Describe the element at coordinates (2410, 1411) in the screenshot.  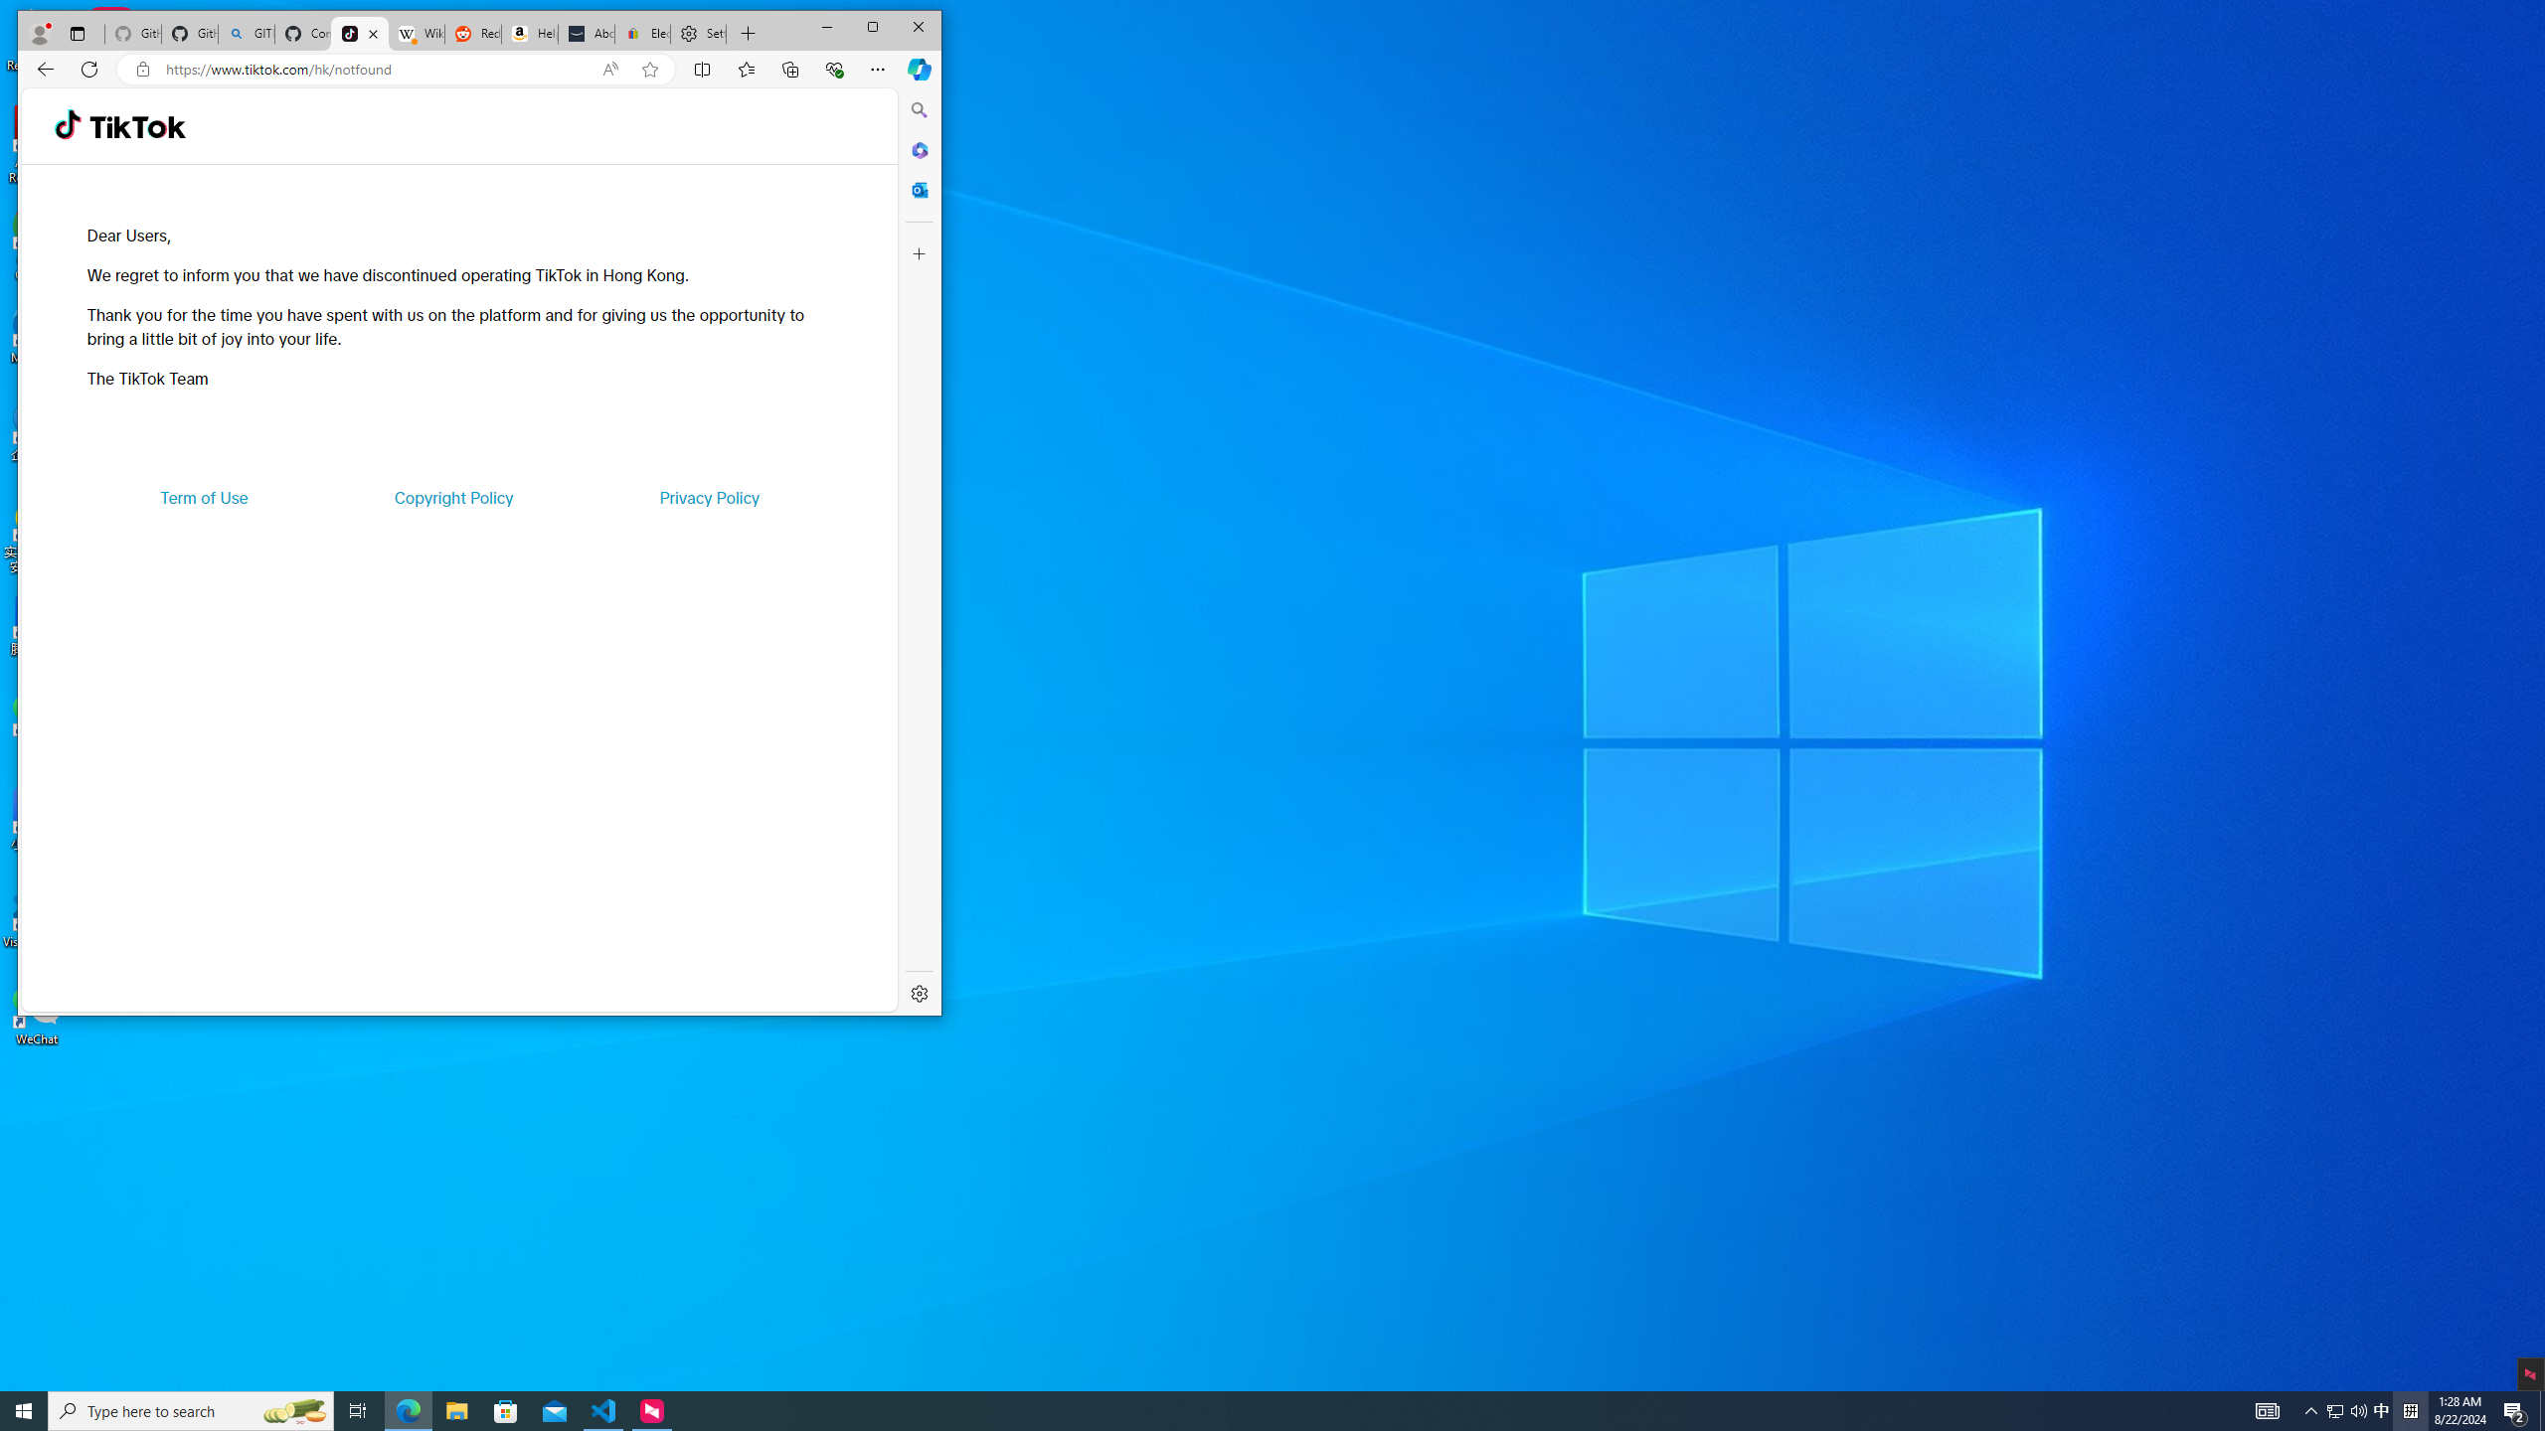
I see `Tray Input Indicator - Chinese (Simplified, China)` at that location.